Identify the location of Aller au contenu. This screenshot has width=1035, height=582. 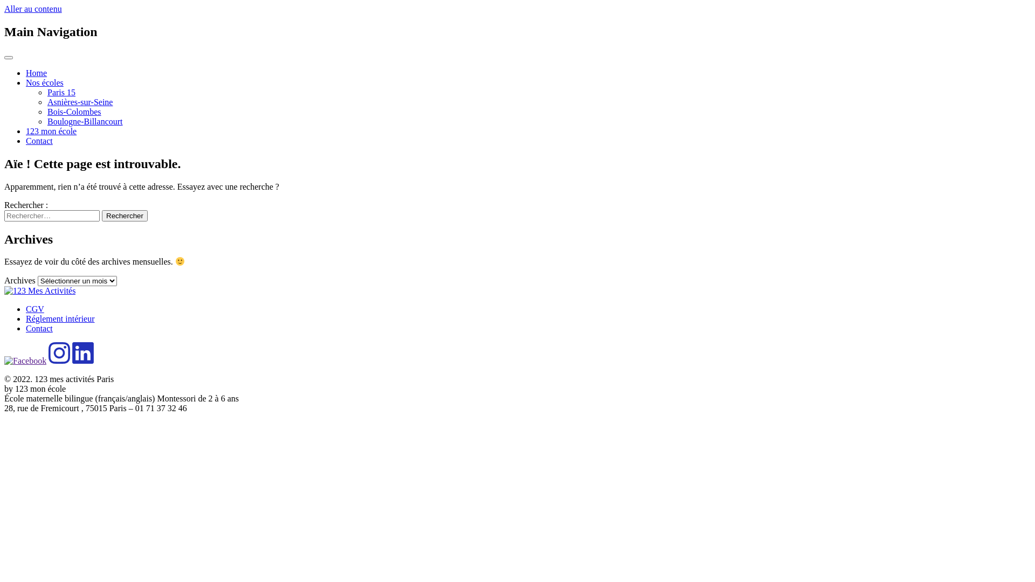
(33, 9).